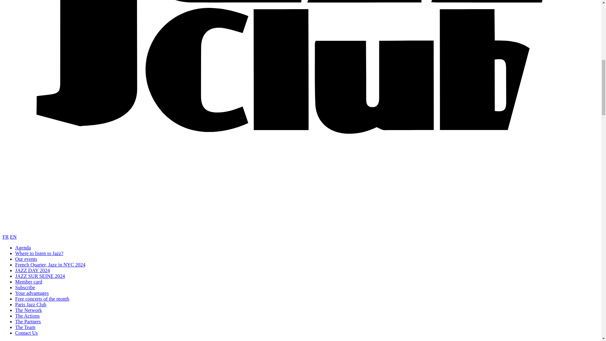  What do you see at coordinates (40, 276) in the screenshot?
I see `JAZZ SUR SEINE 2024` at bounding box center [40, 276].